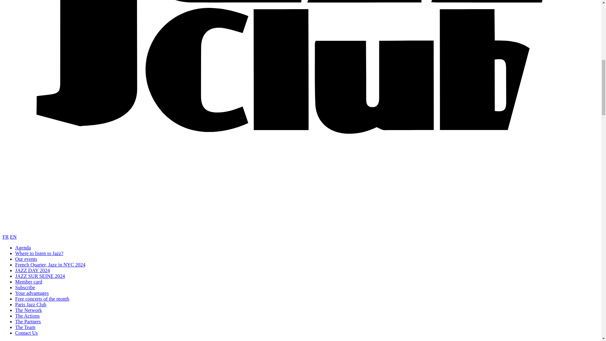  What do you see at coordinates (40, 276) in the screenshot?
I see `JAZZ SUR SEINE 2024` at bounding box center [40, 276].